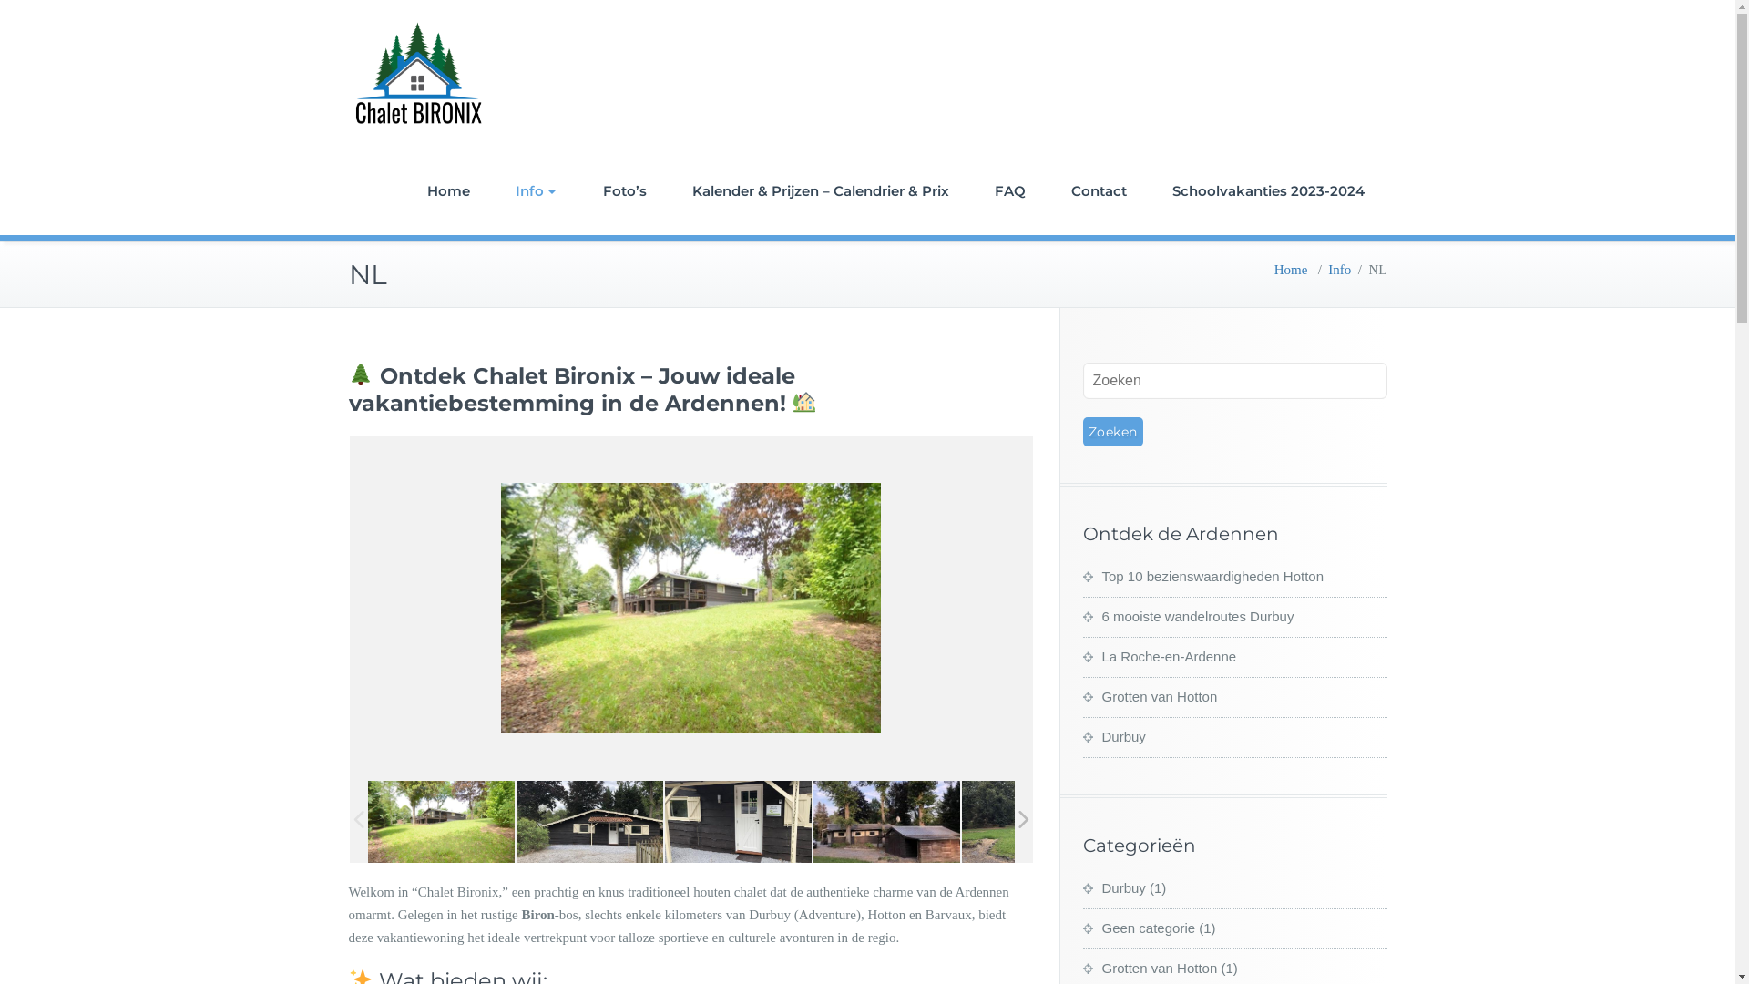  Describe the element at coordinates (1035, 822) in the screenshot. I see `Foto 18-07-19 17 34 11` at that location.